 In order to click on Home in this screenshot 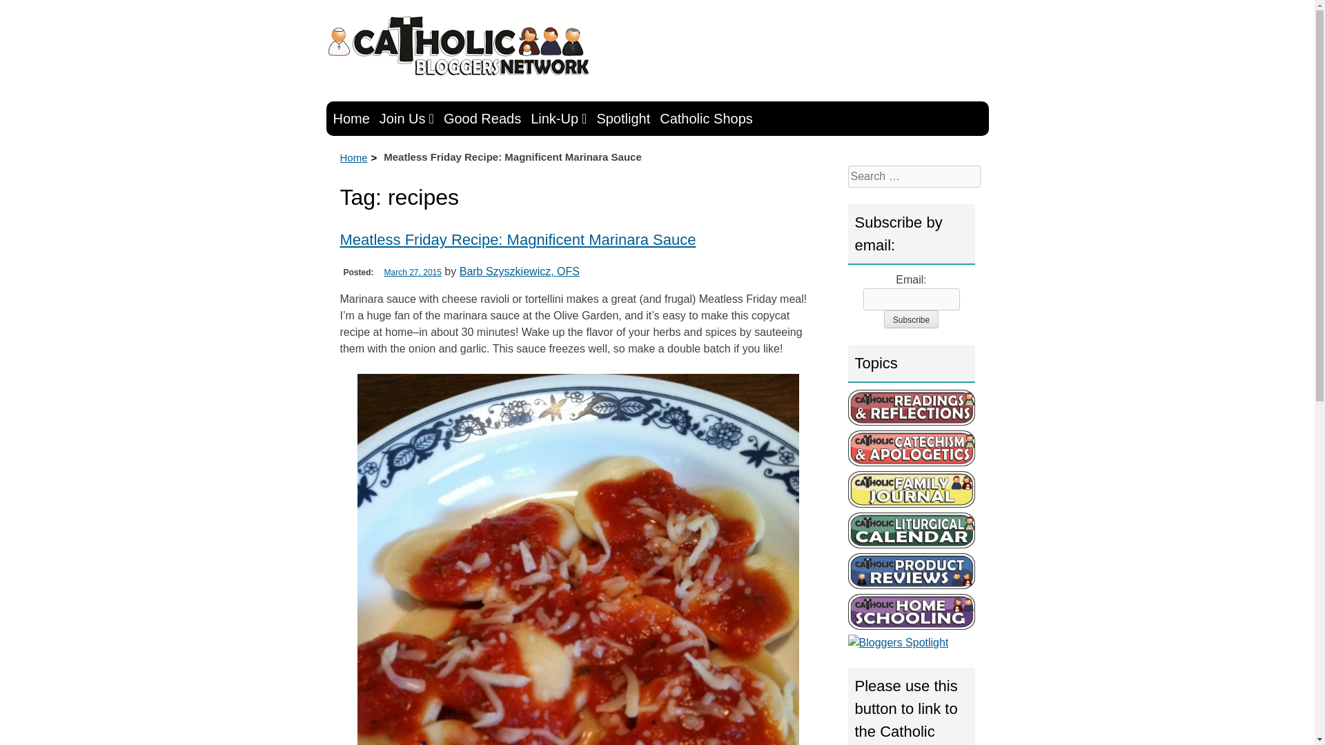, I will do `click(353, 157)`.